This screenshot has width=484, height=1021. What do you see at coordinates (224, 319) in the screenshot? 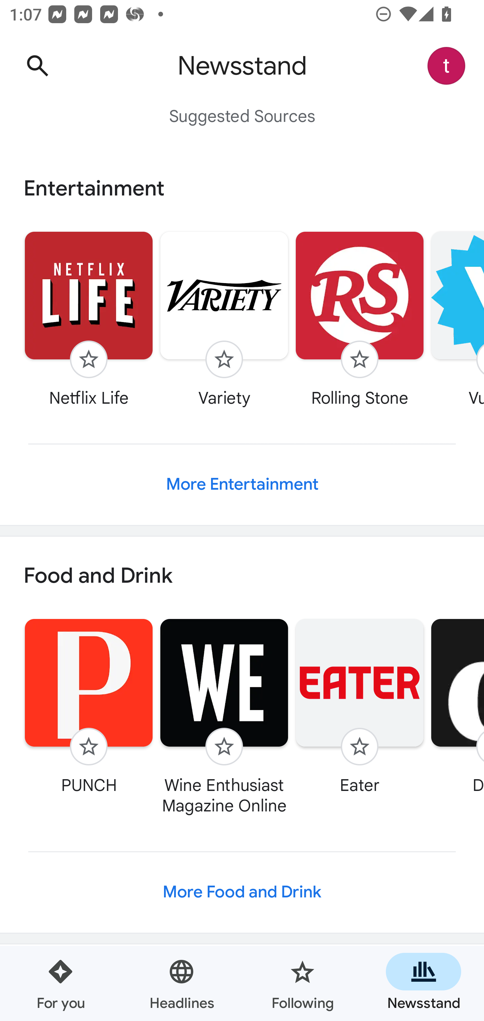
I see `Follow Variety` at bounding box center [224, 319].